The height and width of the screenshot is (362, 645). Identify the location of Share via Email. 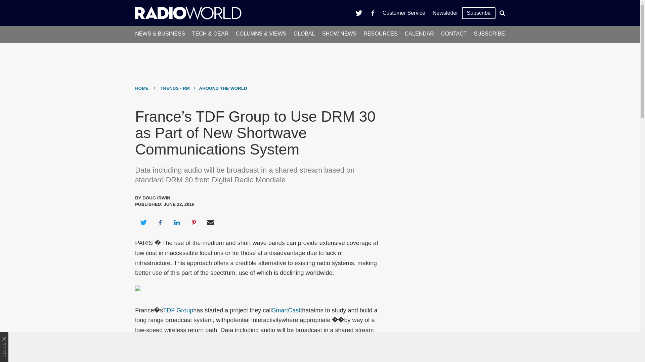
(211, 223).